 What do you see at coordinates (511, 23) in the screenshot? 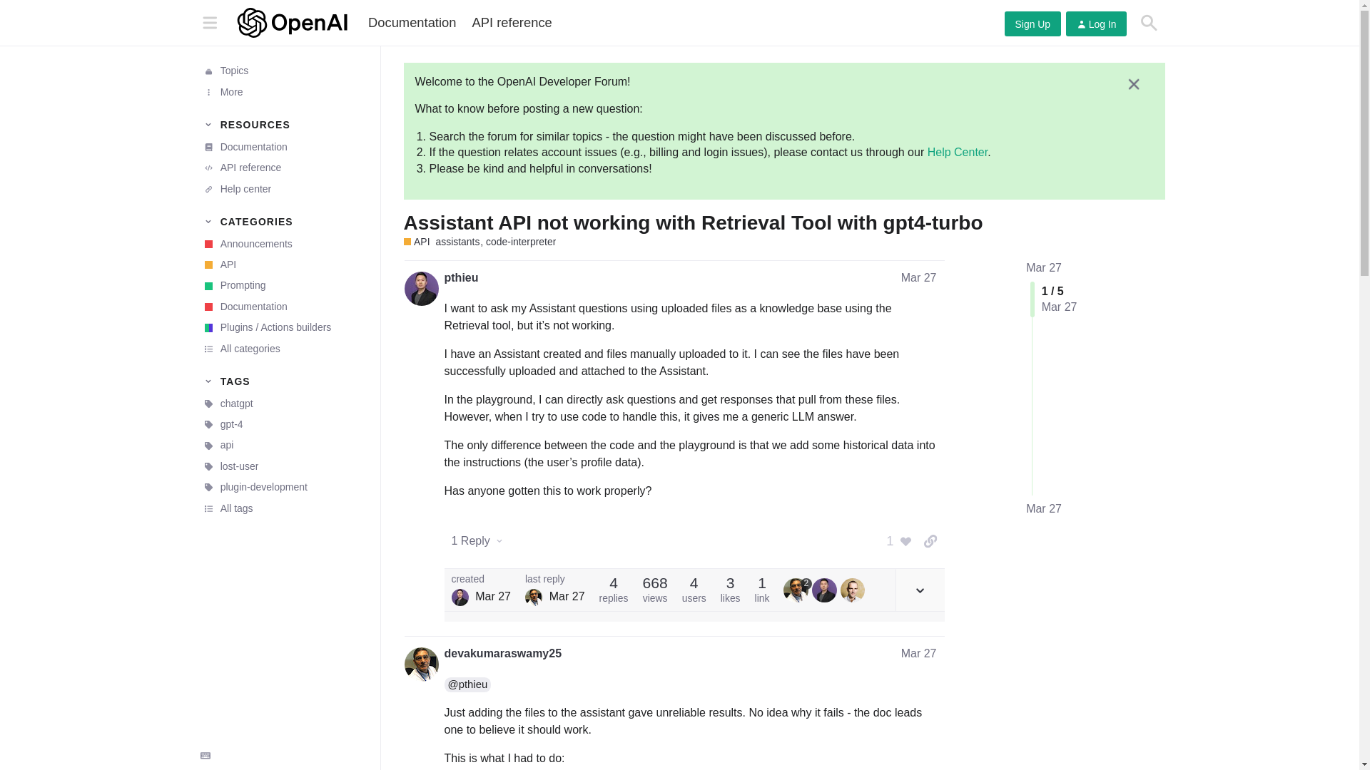
I see `API reference` at bounding box center [511, 23].